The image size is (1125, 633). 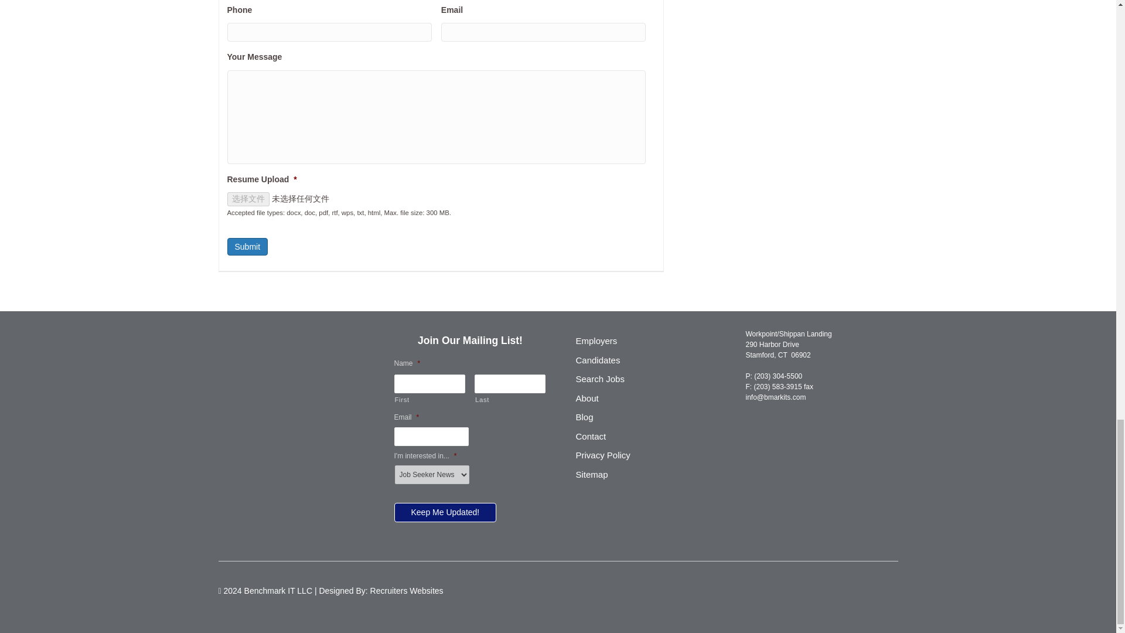 I want to click on Keep Me Updated!, so click(x=445, y=512).